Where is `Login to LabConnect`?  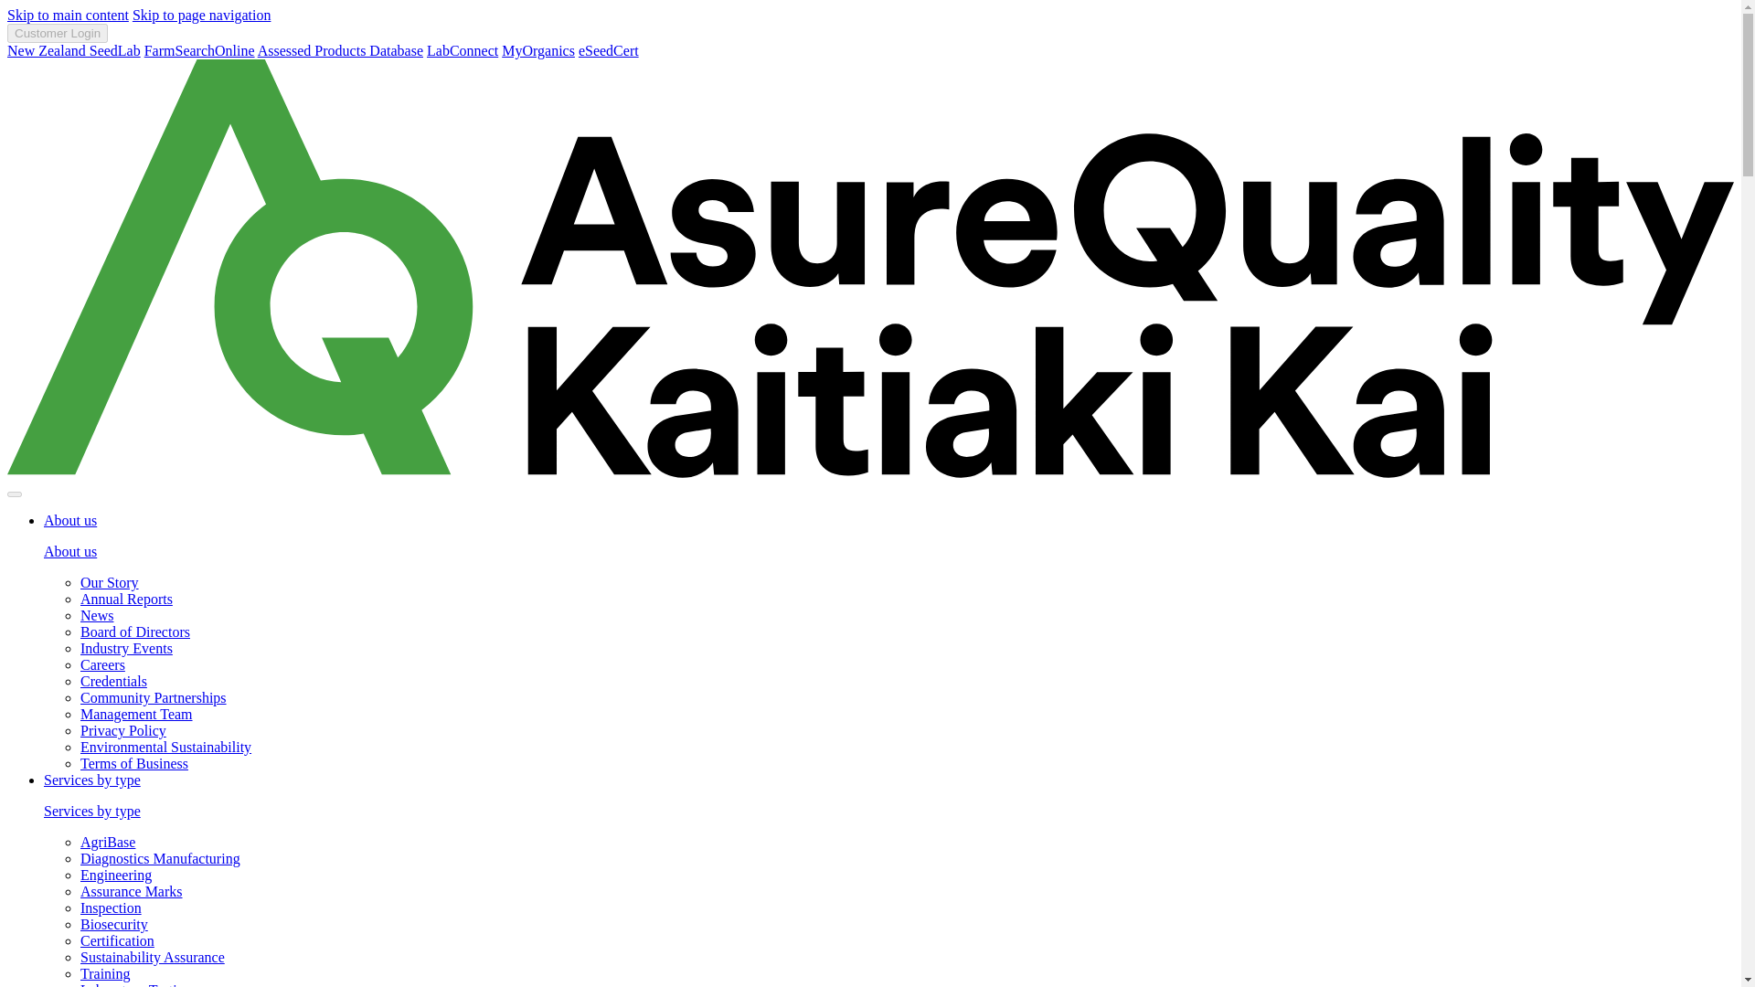
Login to LabConnect is located at coordinates (463, 50).